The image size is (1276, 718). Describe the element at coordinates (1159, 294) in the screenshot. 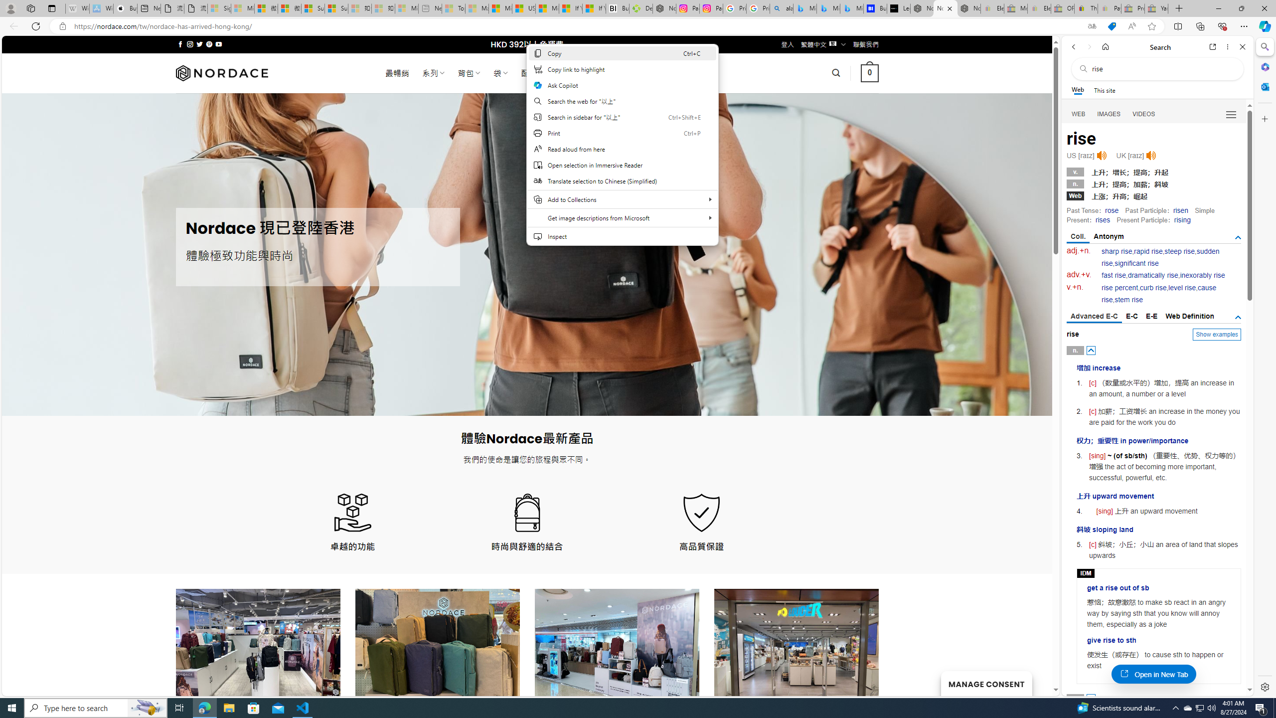

I see `cause rise` at that location.